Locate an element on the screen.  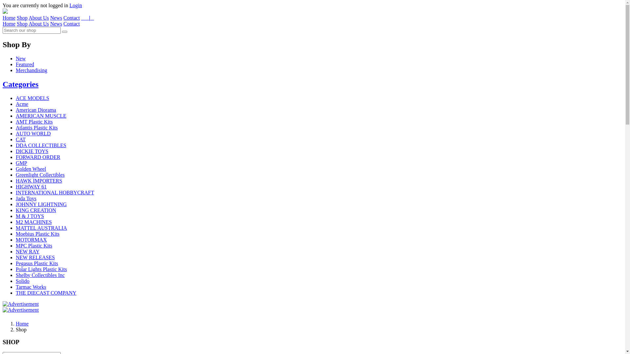
About Us is located at coordinates (39, 18).